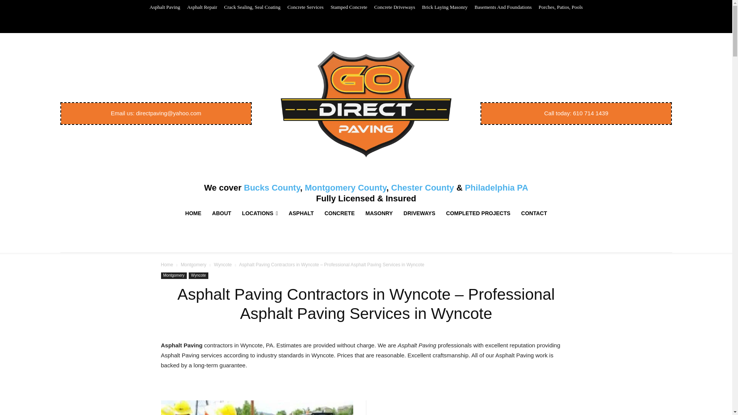  Describe the element at coordinates (560, 7) in the screenshot. I see `Porches, Patios, Pools` at that location.